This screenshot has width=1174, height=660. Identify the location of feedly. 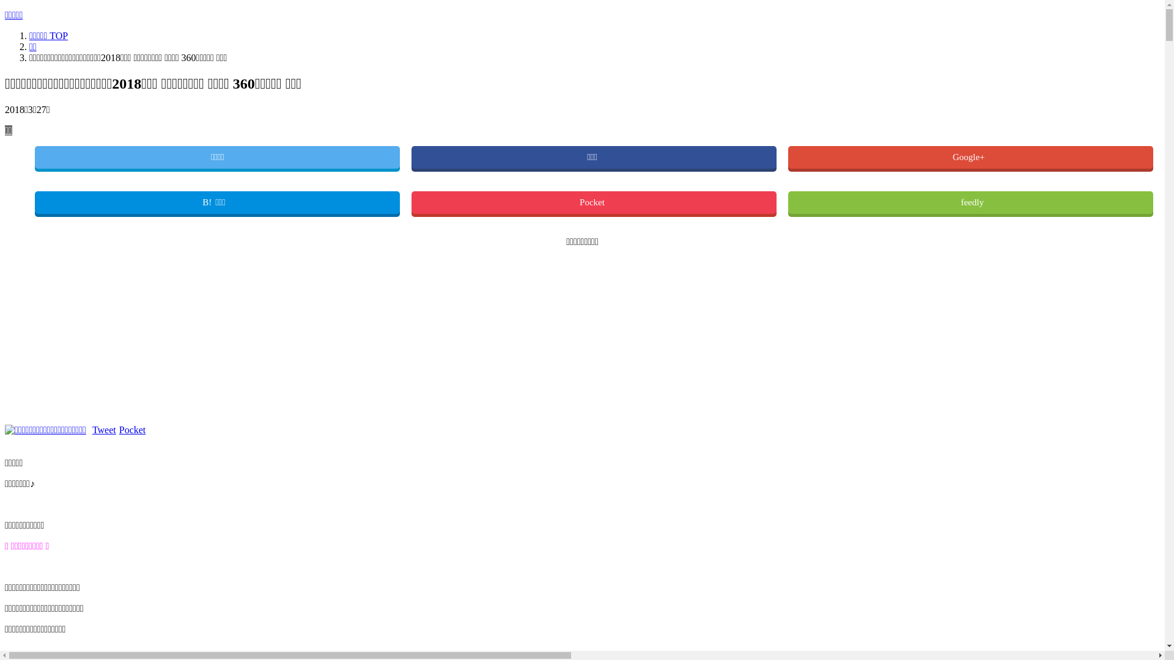
(971, 203).